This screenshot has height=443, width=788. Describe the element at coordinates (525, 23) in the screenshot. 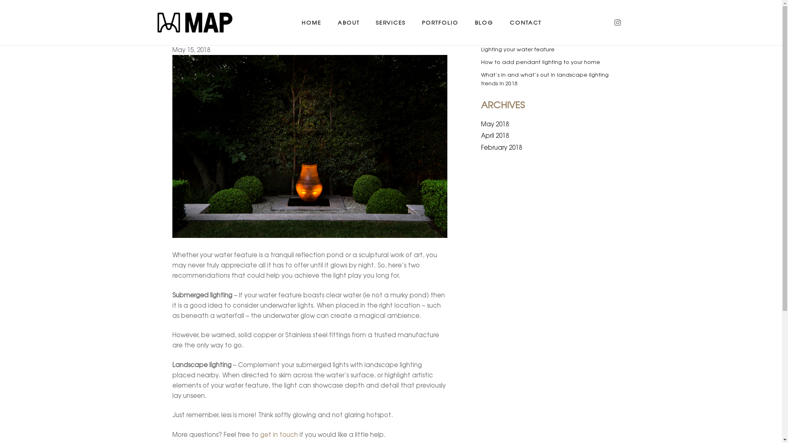

I see `CONTACT` at that location.